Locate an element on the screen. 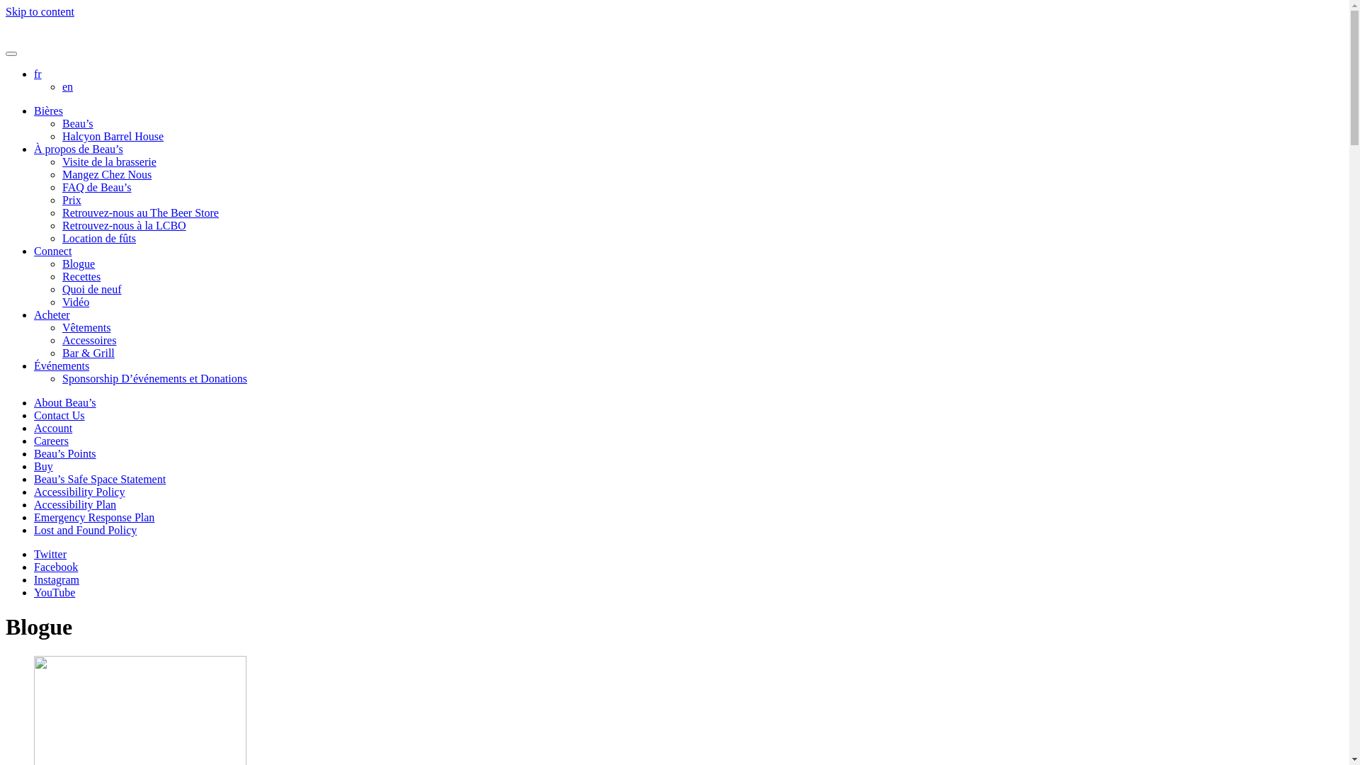 The width and height of the screenshot is (1360, 765). Twitter is located at coordinates (50, 554).